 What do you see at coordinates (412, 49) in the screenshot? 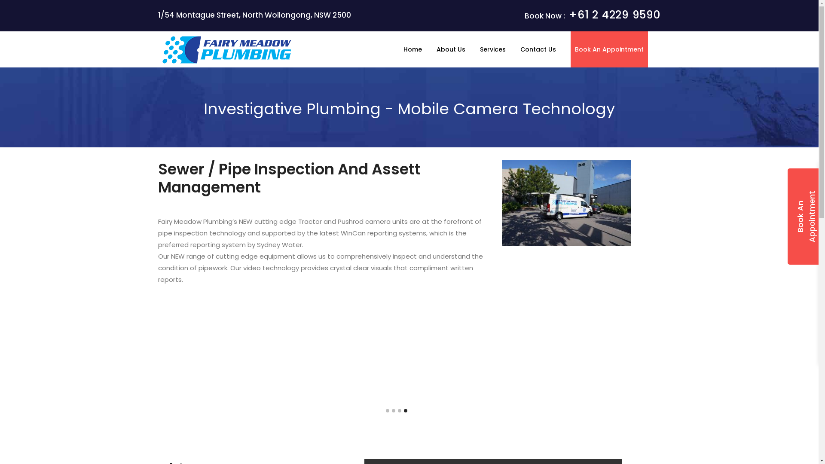
I see `Home` at bounding box center [412, 49].